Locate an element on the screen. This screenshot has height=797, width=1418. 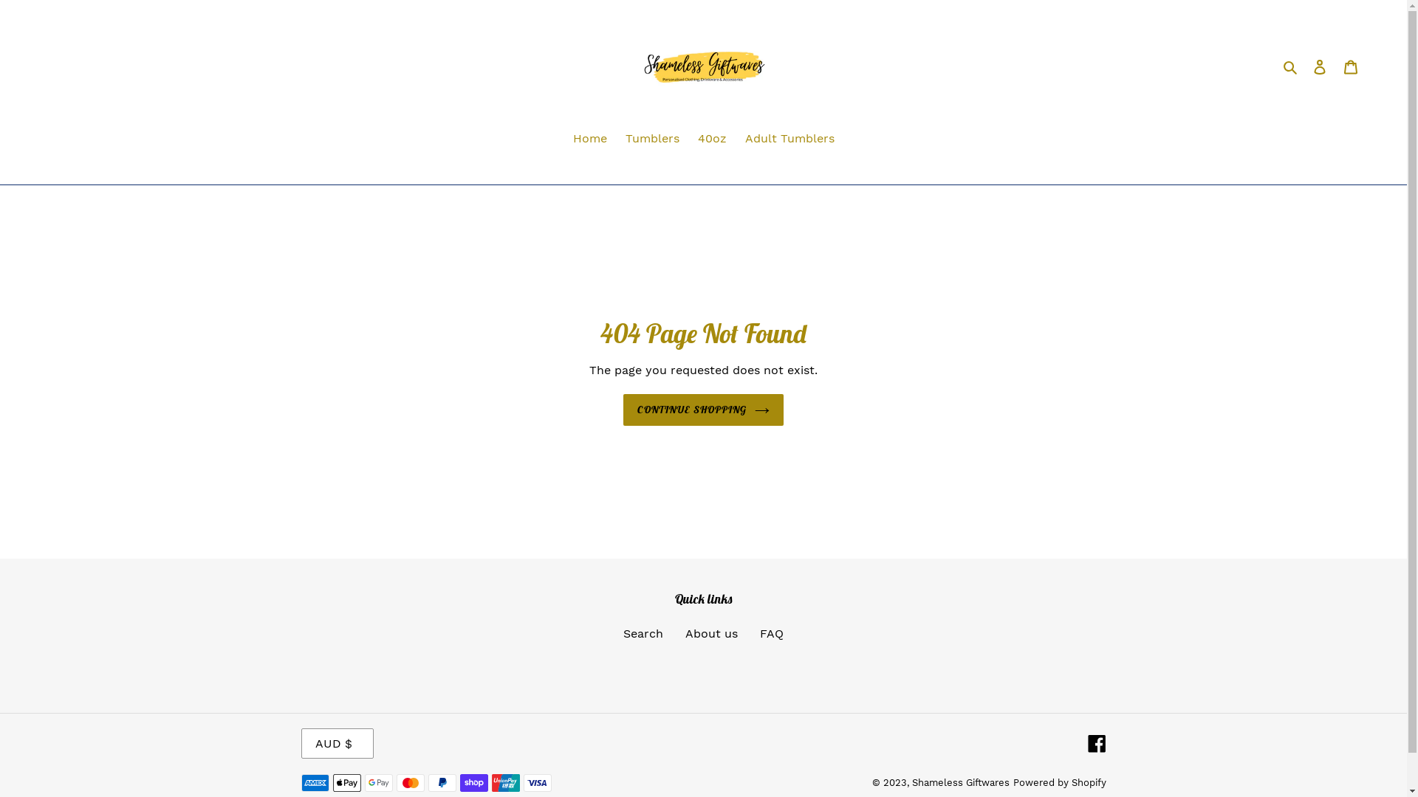
Powered by Shopify is located at coordinates (1060, 782).